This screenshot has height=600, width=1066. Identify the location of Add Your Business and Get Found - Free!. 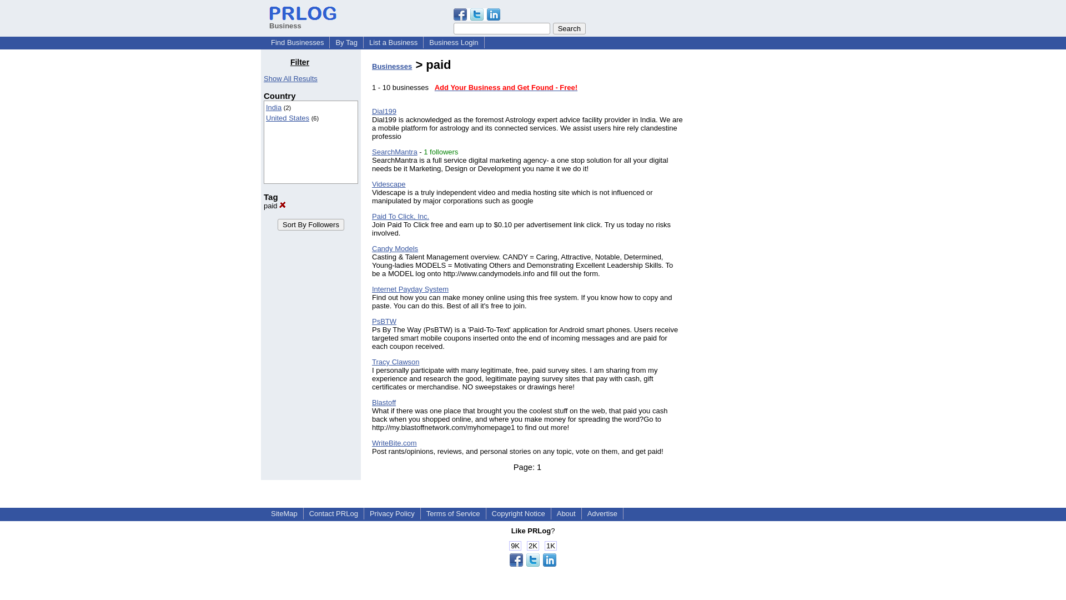
(506, 88).